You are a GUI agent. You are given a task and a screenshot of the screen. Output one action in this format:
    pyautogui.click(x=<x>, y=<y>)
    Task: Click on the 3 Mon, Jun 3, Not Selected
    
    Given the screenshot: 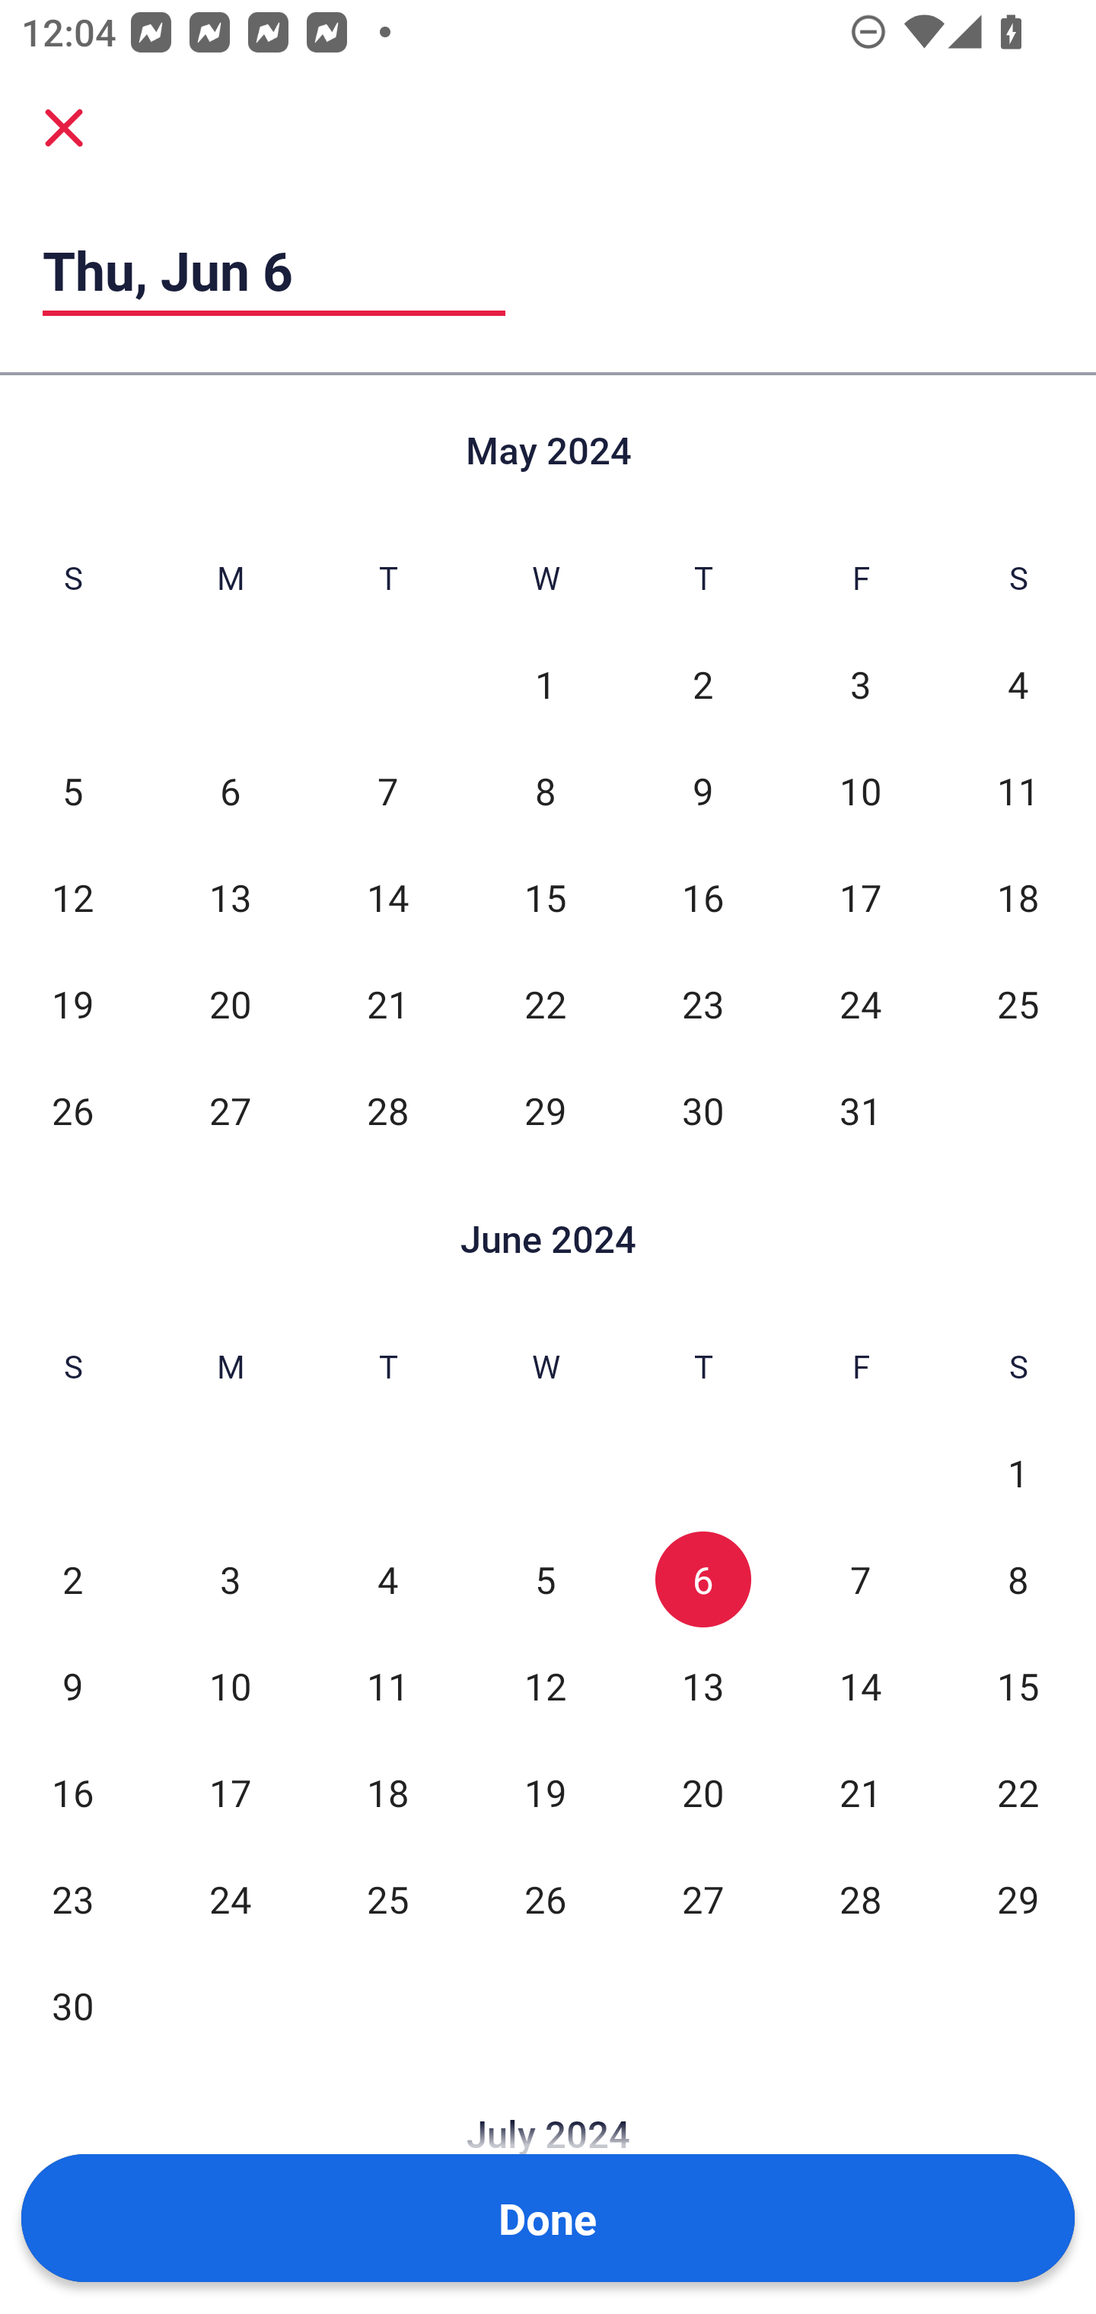 What is the action you would take?
    pyautogui.click(x=230, y=1580)
    